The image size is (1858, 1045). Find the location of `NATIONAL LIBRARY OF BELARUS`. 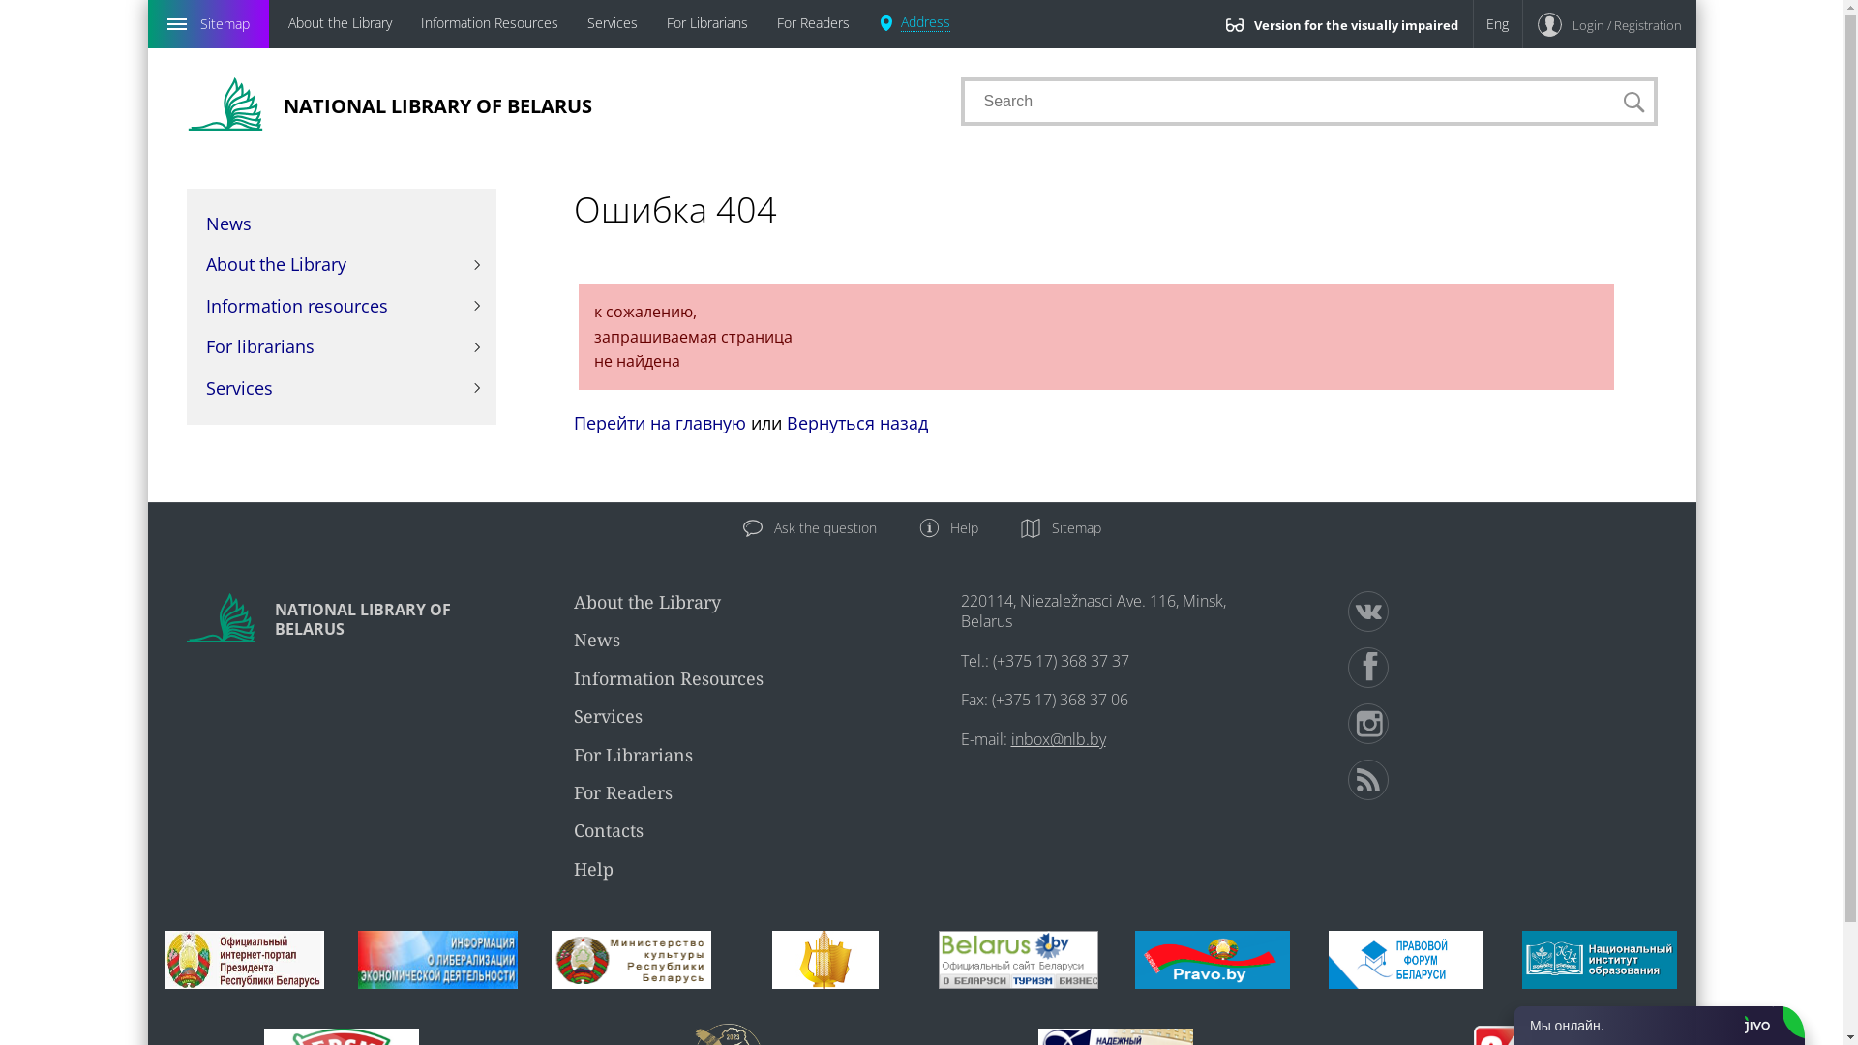

NATIONAL LIBRARY OF BELARUS is located at coordinates (554, 104).